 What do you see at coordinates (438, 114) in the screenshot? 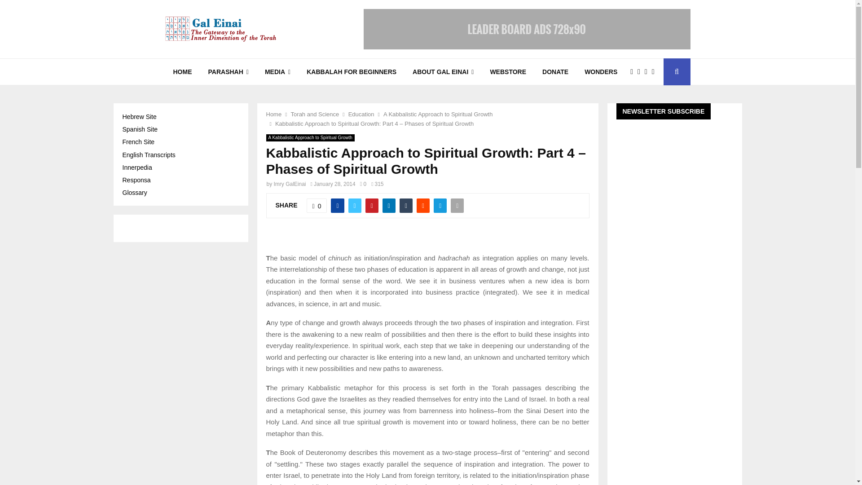
I see `A Kabbalistic Approach to Spiritual Growth` at bounding box center [438, 114].